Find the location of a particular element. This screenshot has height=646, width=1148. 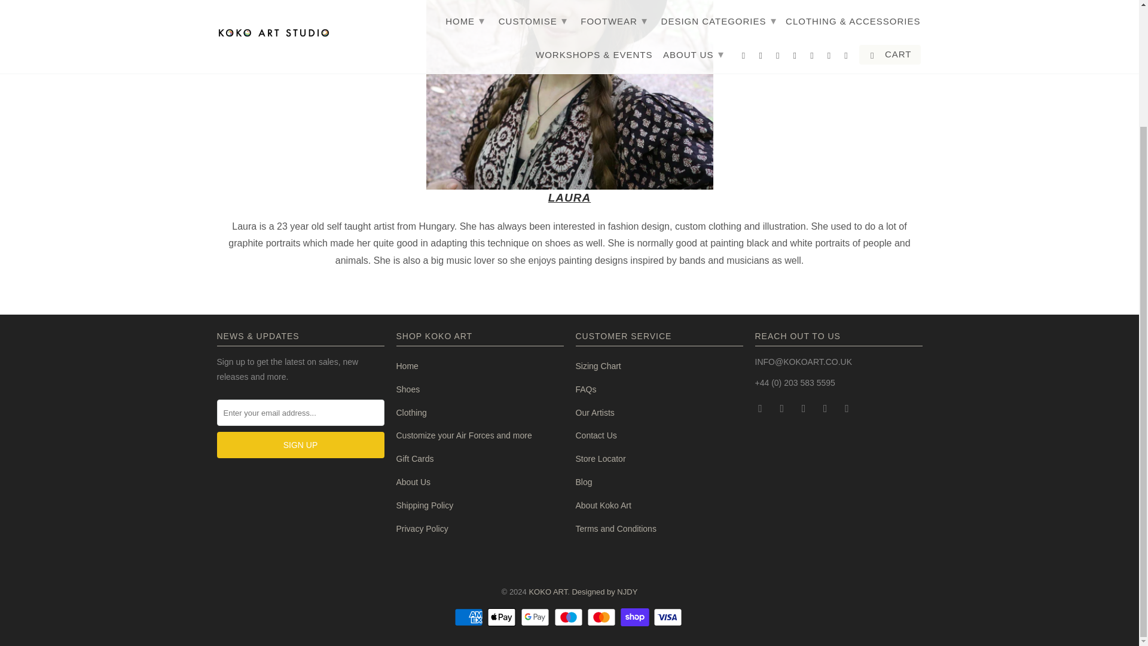

Mastercard is located at coordinates (603, 617).